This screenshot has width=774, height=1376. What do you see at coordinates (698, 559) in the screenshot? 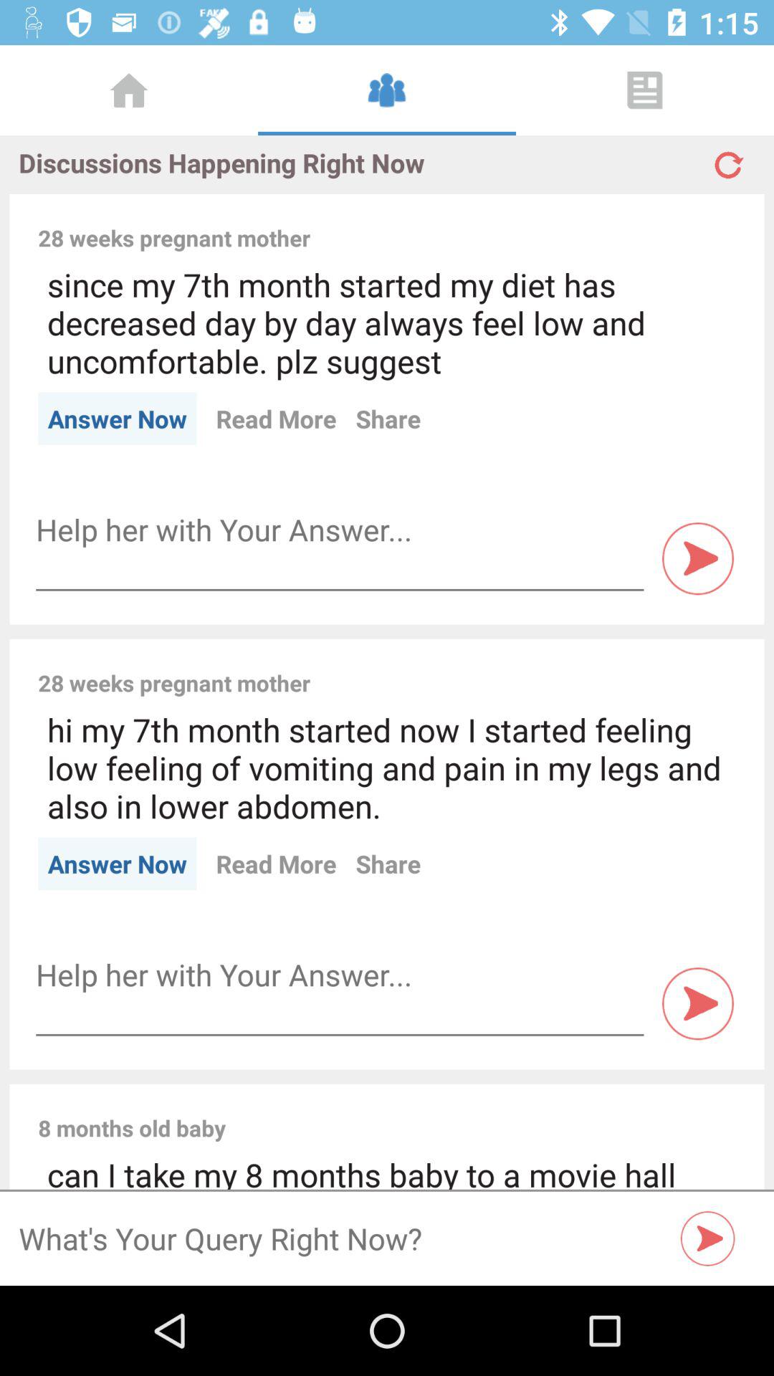
I see `advance to next post` at bounding box center [698, 559].